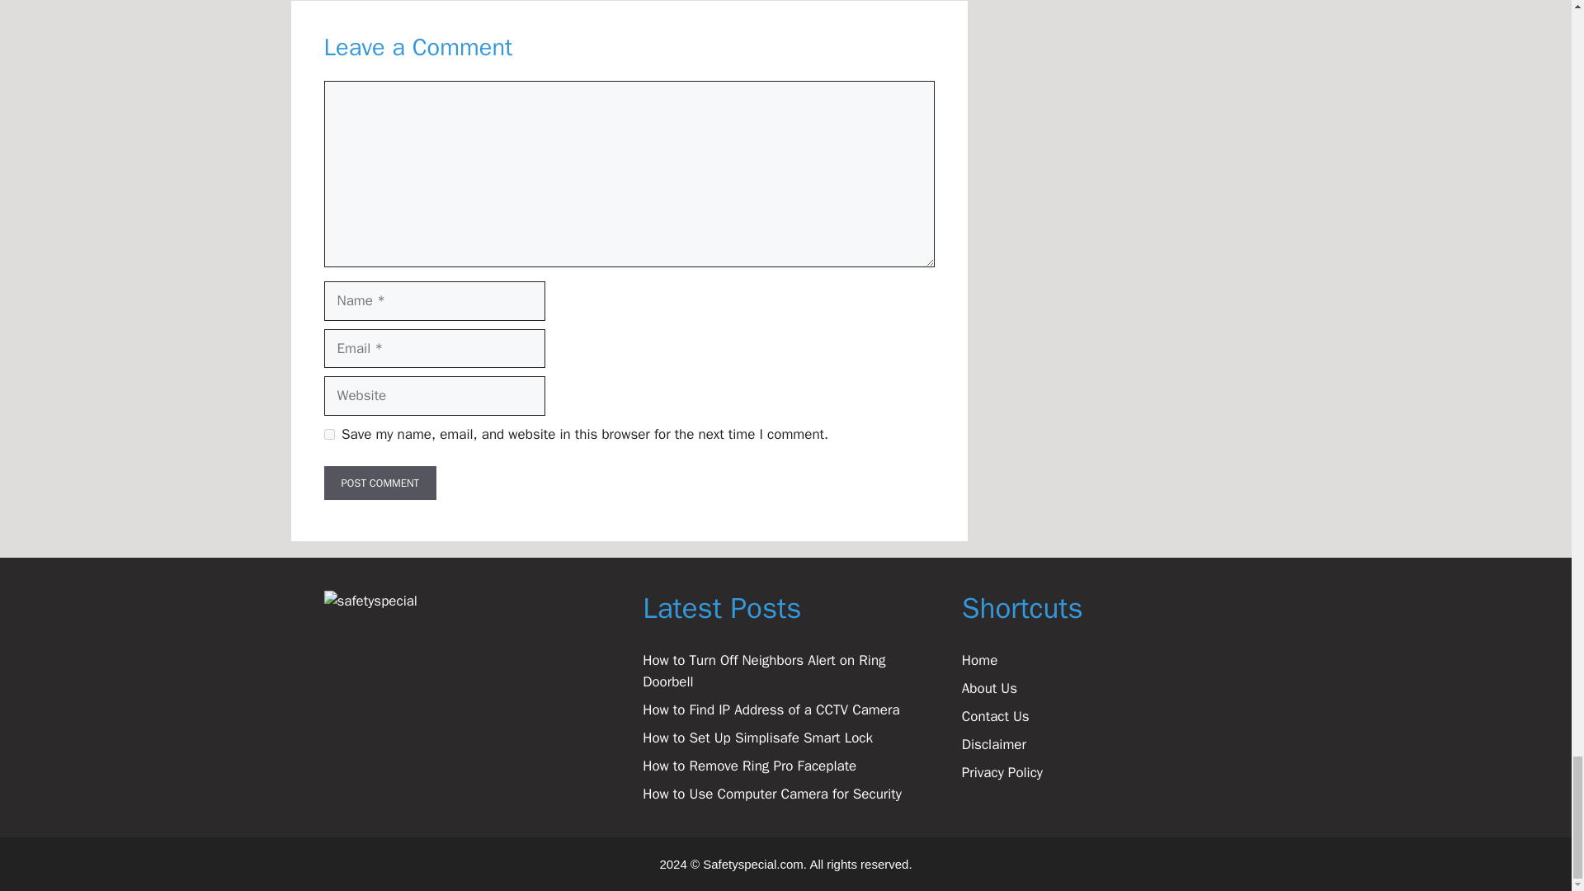 Image resolution: width=1584 pixels, height=891 pixels. Describe the element at coordinates (771, 709) in the screenshot. I see `How to Find IP Address of a CCTV Camera` at that location.